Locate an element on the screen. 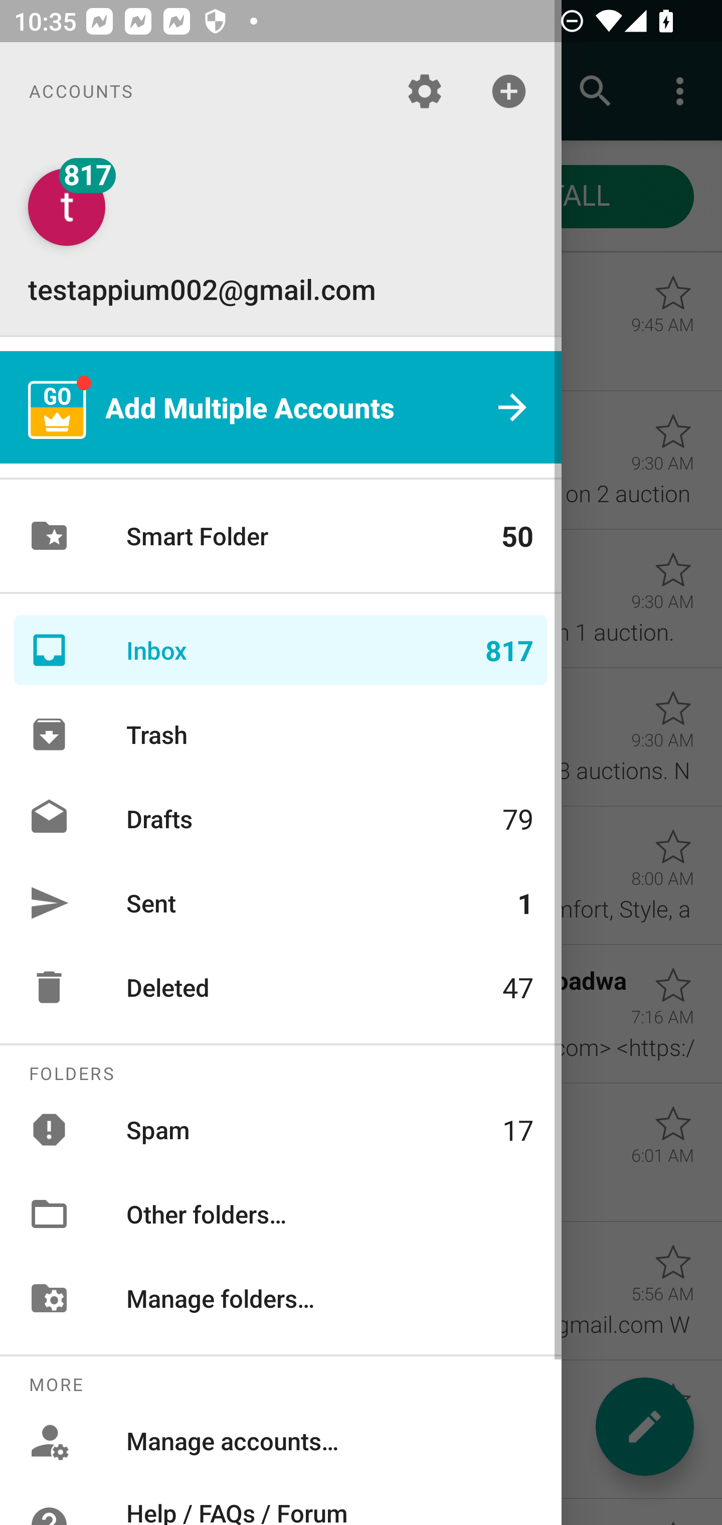  Drafts 79 is located at coordinates (281, 818).